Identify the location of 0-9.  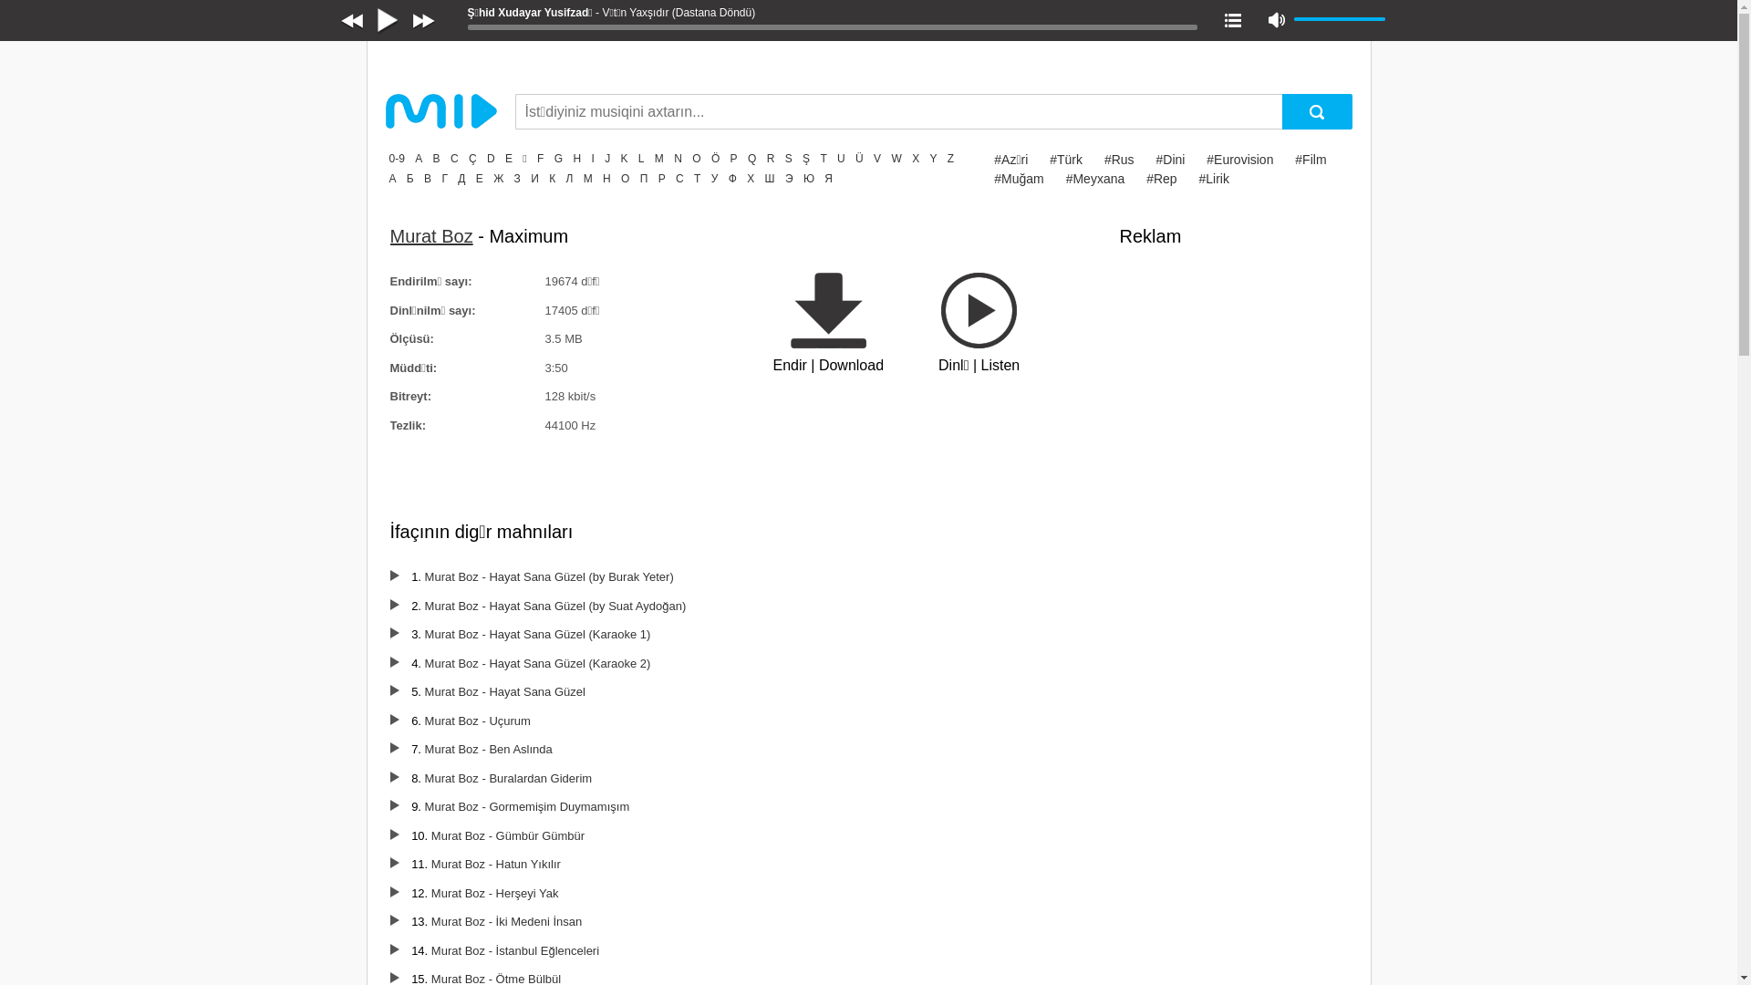
(396, 159).